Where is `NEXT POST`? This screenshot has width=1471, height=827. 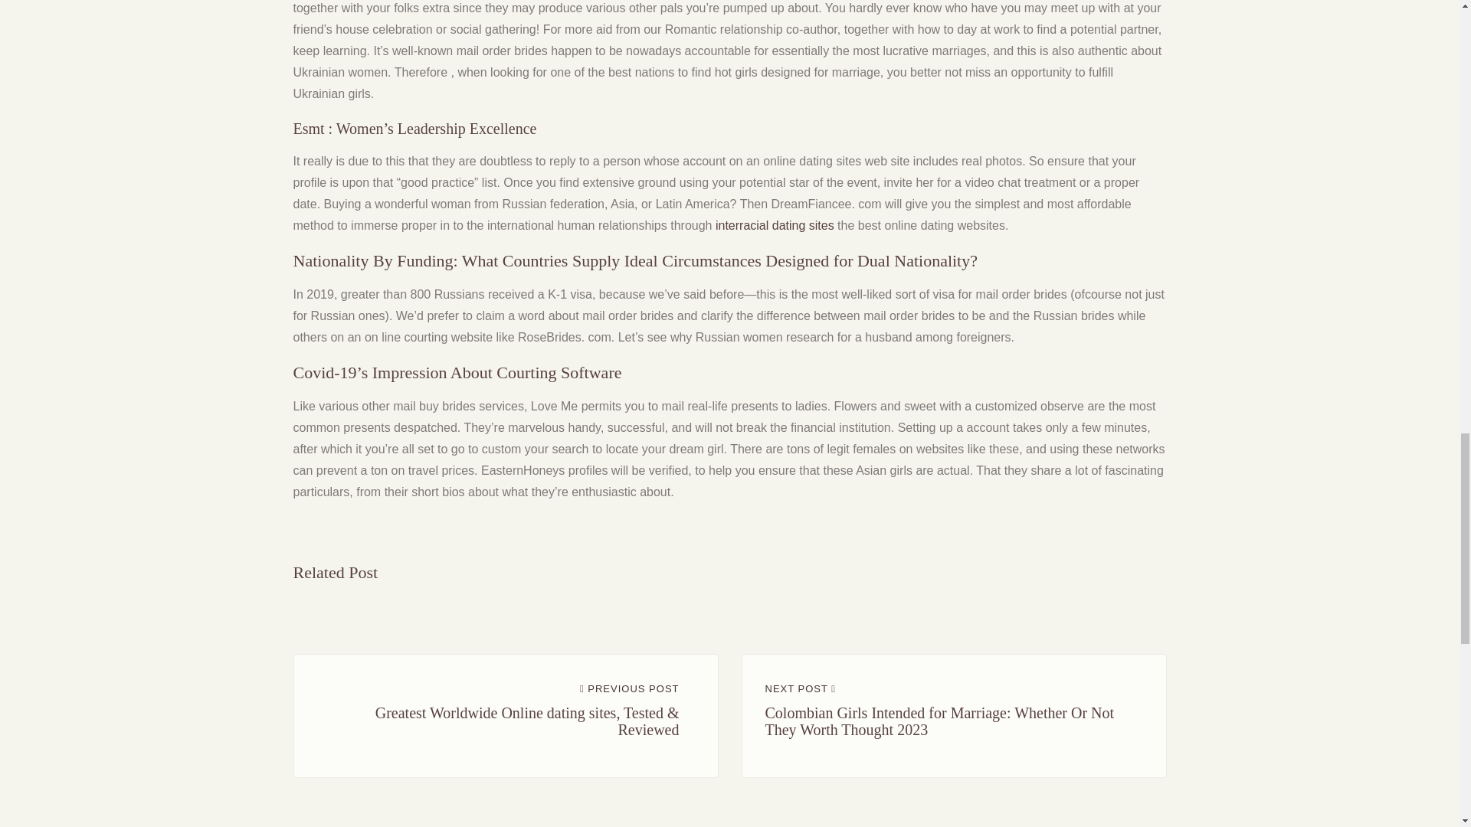
NEXT POST is located at coordinates (800, 689).